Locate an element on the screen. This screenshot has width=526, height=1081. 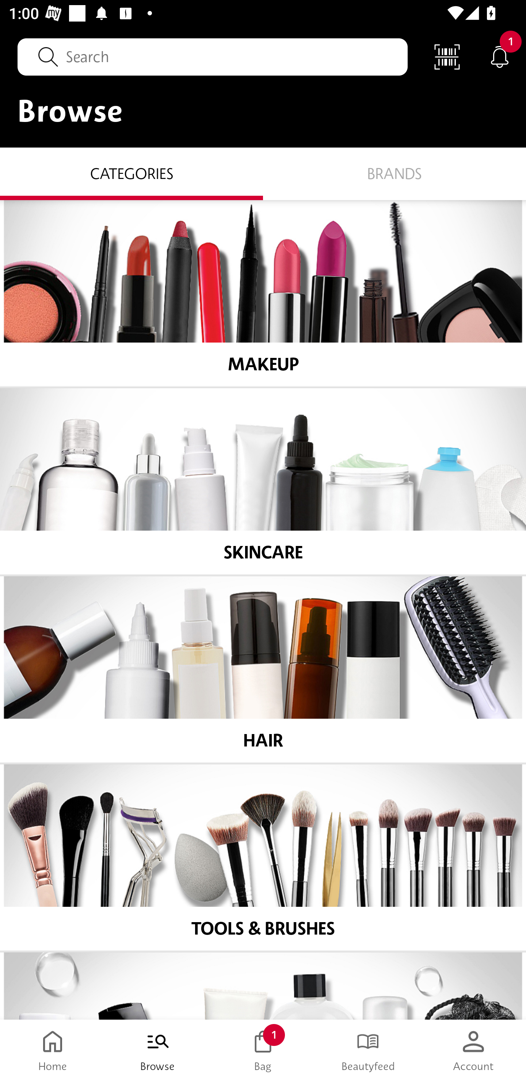
Search is located at coordinates (213, 57).